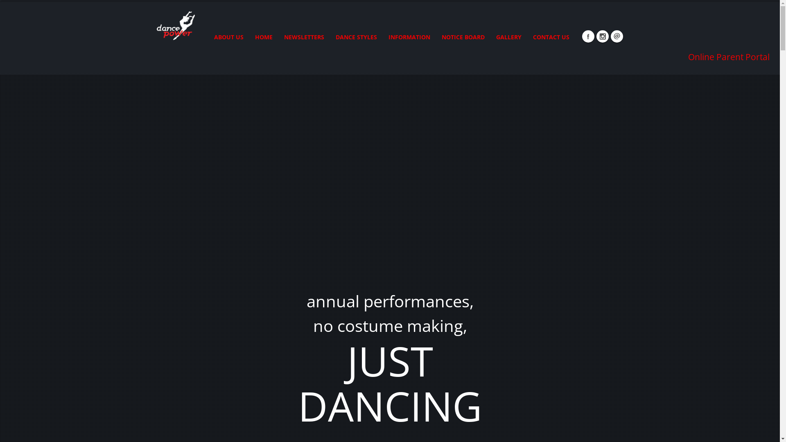 The image size is (786, 442). I want to click on NEWSLETTERS, so click(304, 37).